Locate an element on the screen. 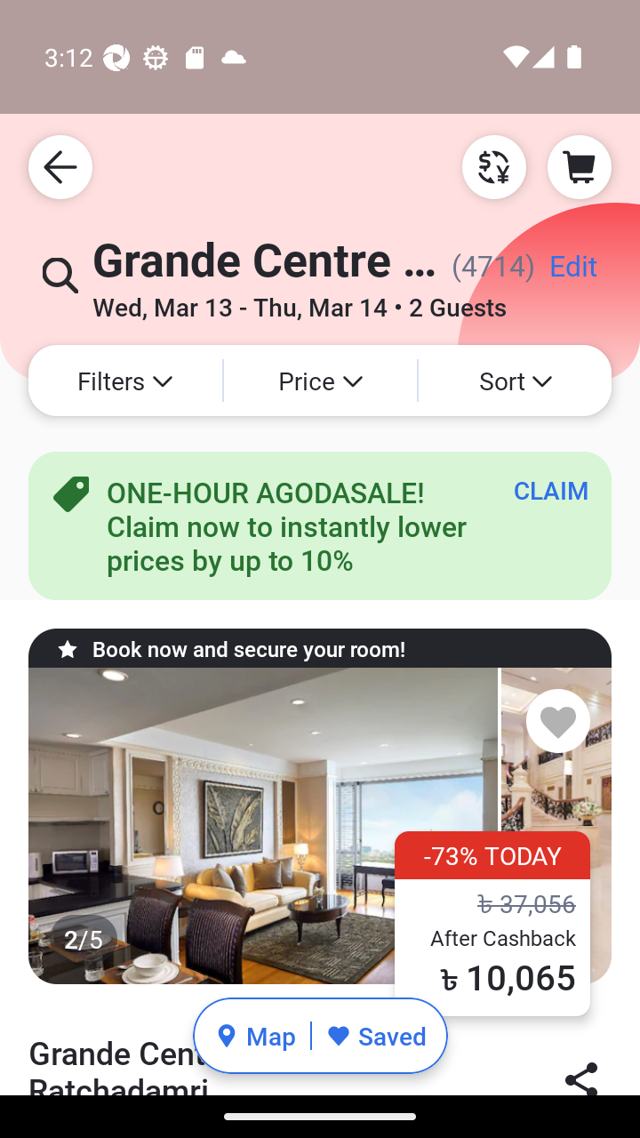 The height and width of the screenshot is (1138, 640). Edit is located at coordinates (572, 272).